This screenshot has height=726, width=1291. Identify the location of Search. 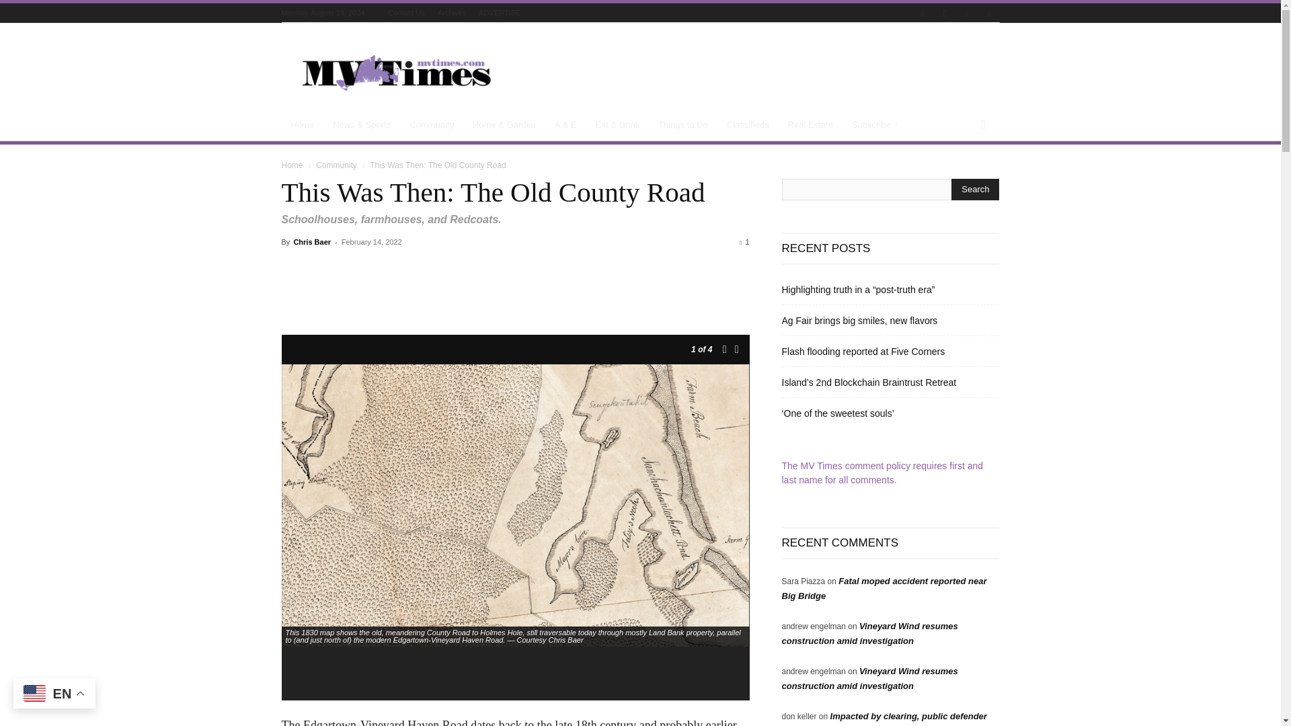
(975, 190).